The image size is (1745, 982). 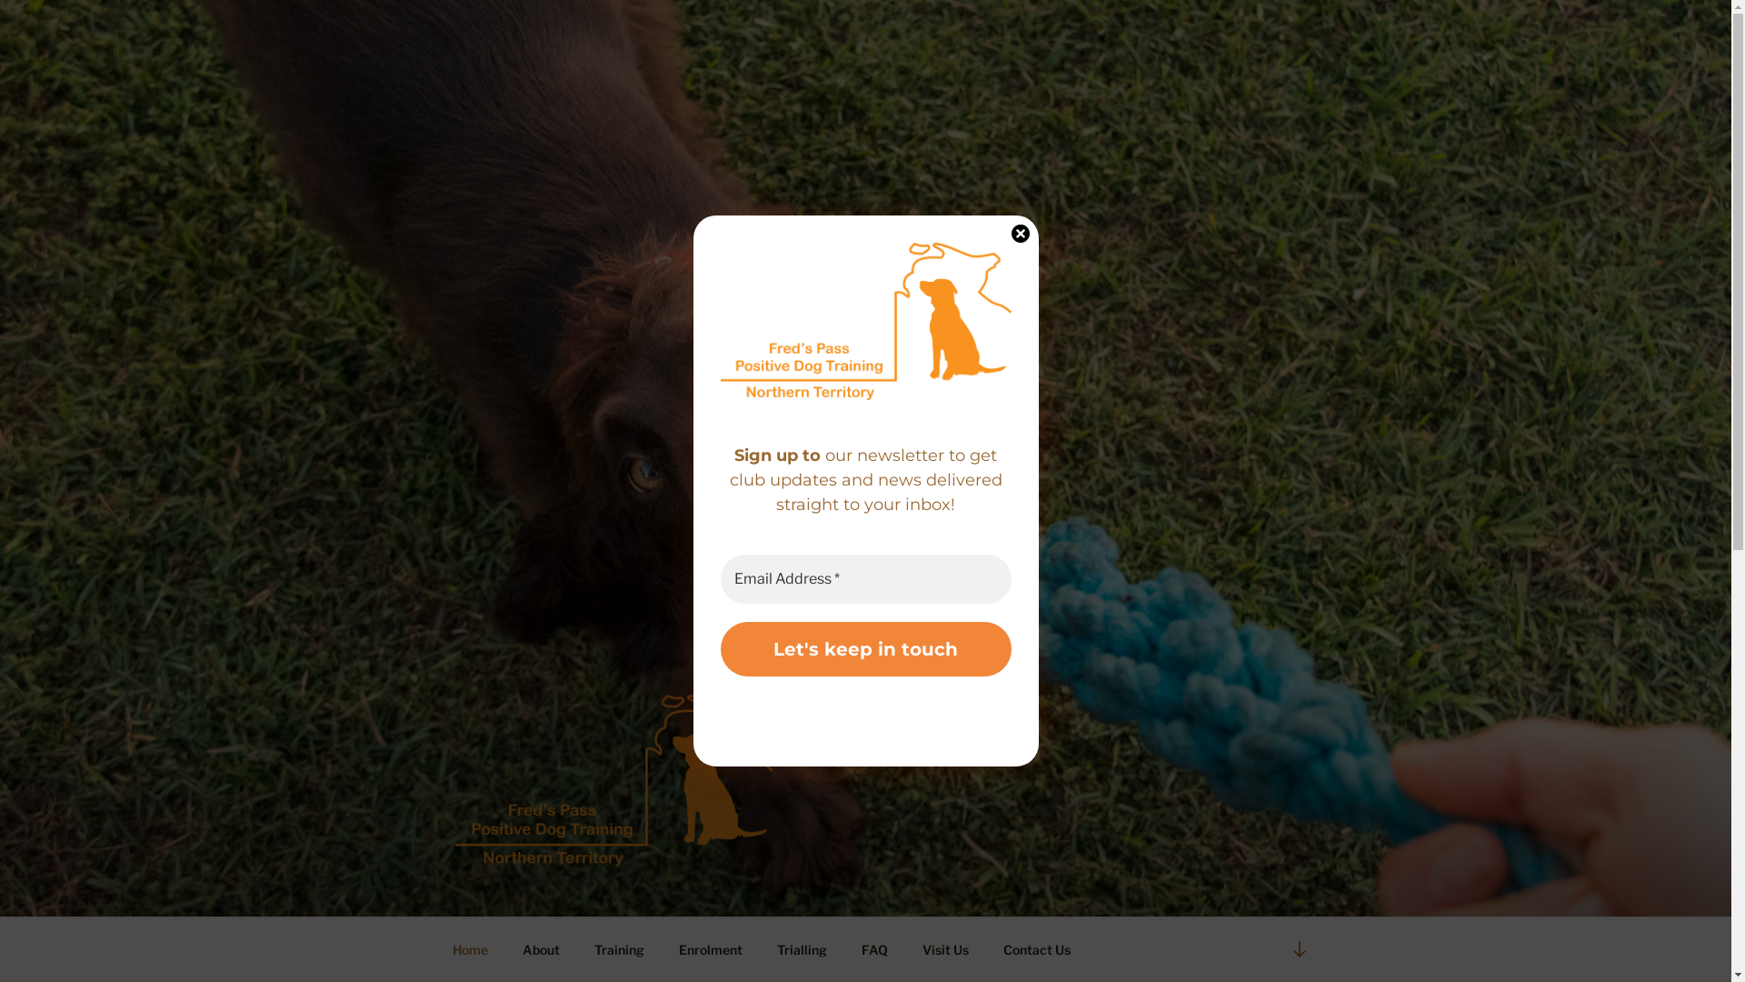 I want to click on About, so click(x=542, y=949).